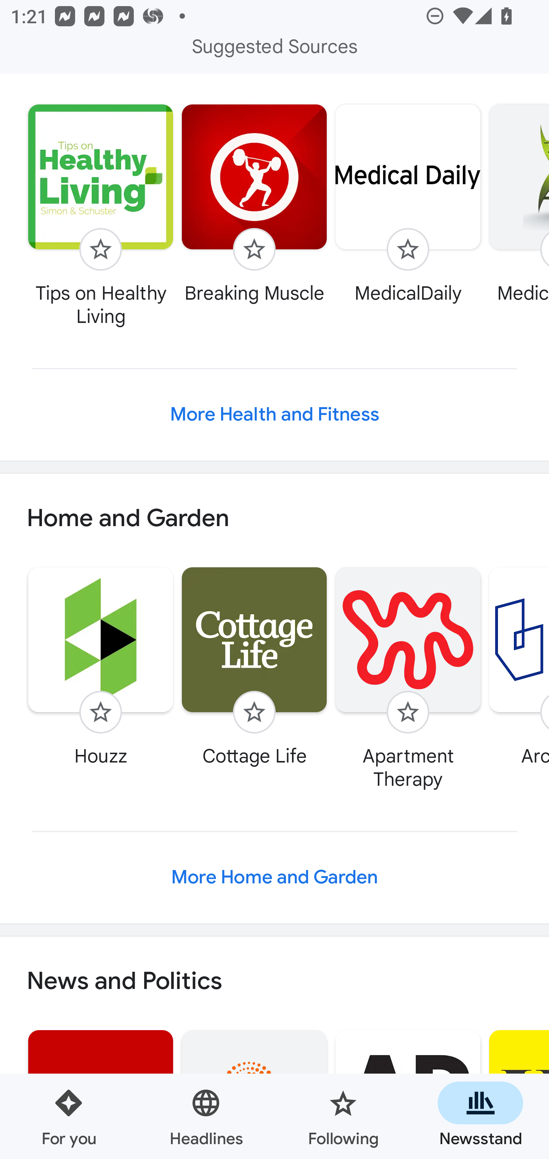 This screenshot has width=549, height=1159. I want to click on Follow, so click(408, 712).